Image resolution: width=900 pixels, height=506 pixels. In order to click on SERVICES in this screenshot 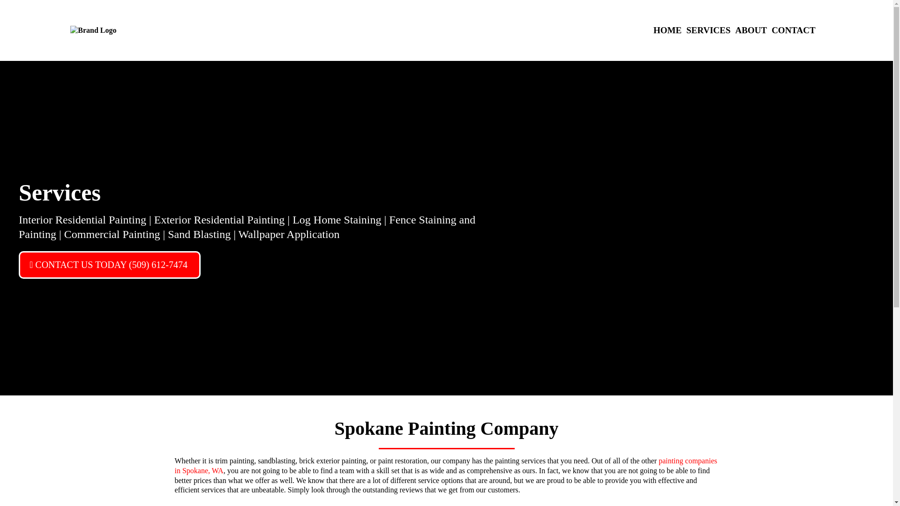, I will do `click(708, 30)`.